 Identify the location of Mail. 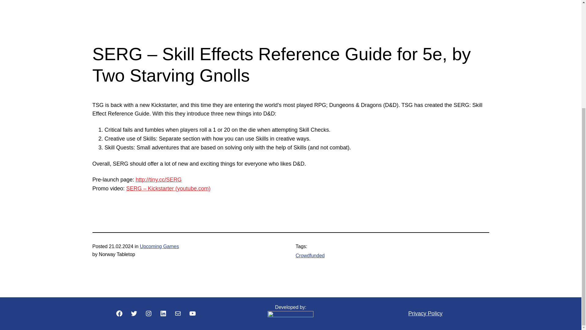
(178, 313).